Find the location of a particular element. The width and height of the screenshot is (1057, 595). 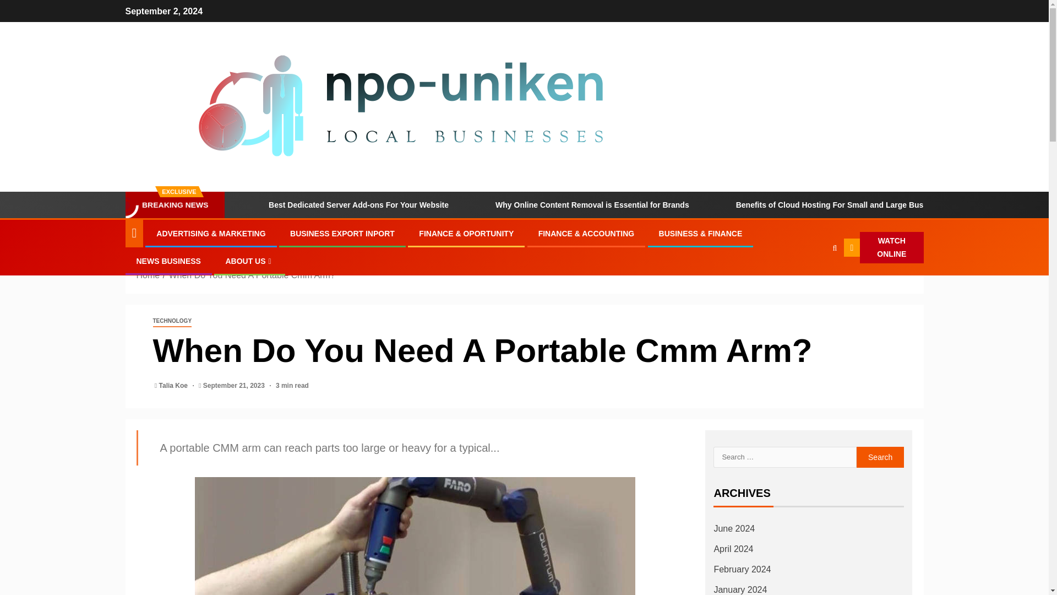

WATCH ONLINE is located at coordinates (884, 248).